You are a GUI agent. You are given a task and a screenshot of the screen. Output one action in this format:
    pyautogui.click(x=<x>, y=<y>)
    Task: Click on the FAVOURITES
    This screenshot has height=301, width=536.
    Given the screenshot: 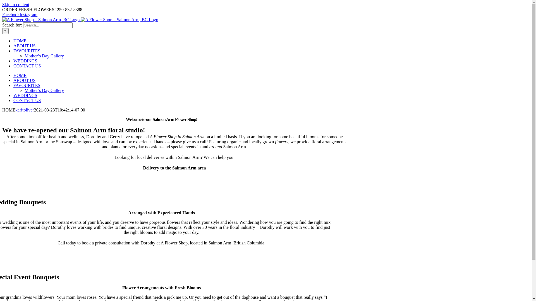 What is the action you would take?
    pyautogui.click(x=27, y=51)
    